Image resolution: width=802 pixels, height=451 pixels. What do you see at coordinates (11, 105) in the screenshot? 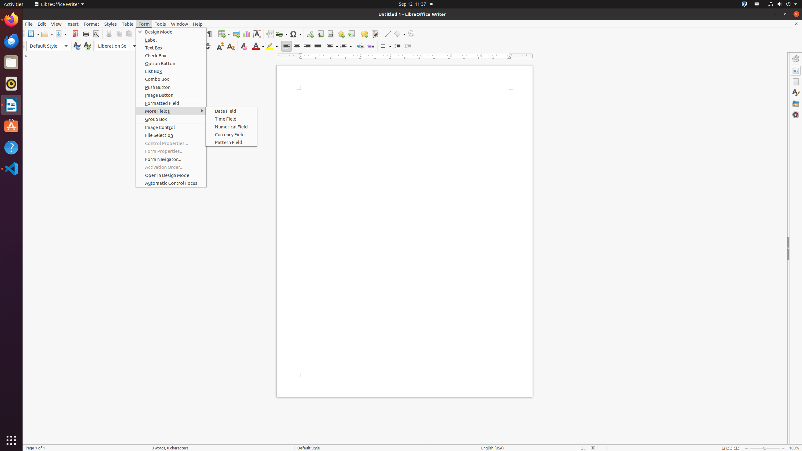
I see `LibreOffice Writer` at bounding box center [11, 105].